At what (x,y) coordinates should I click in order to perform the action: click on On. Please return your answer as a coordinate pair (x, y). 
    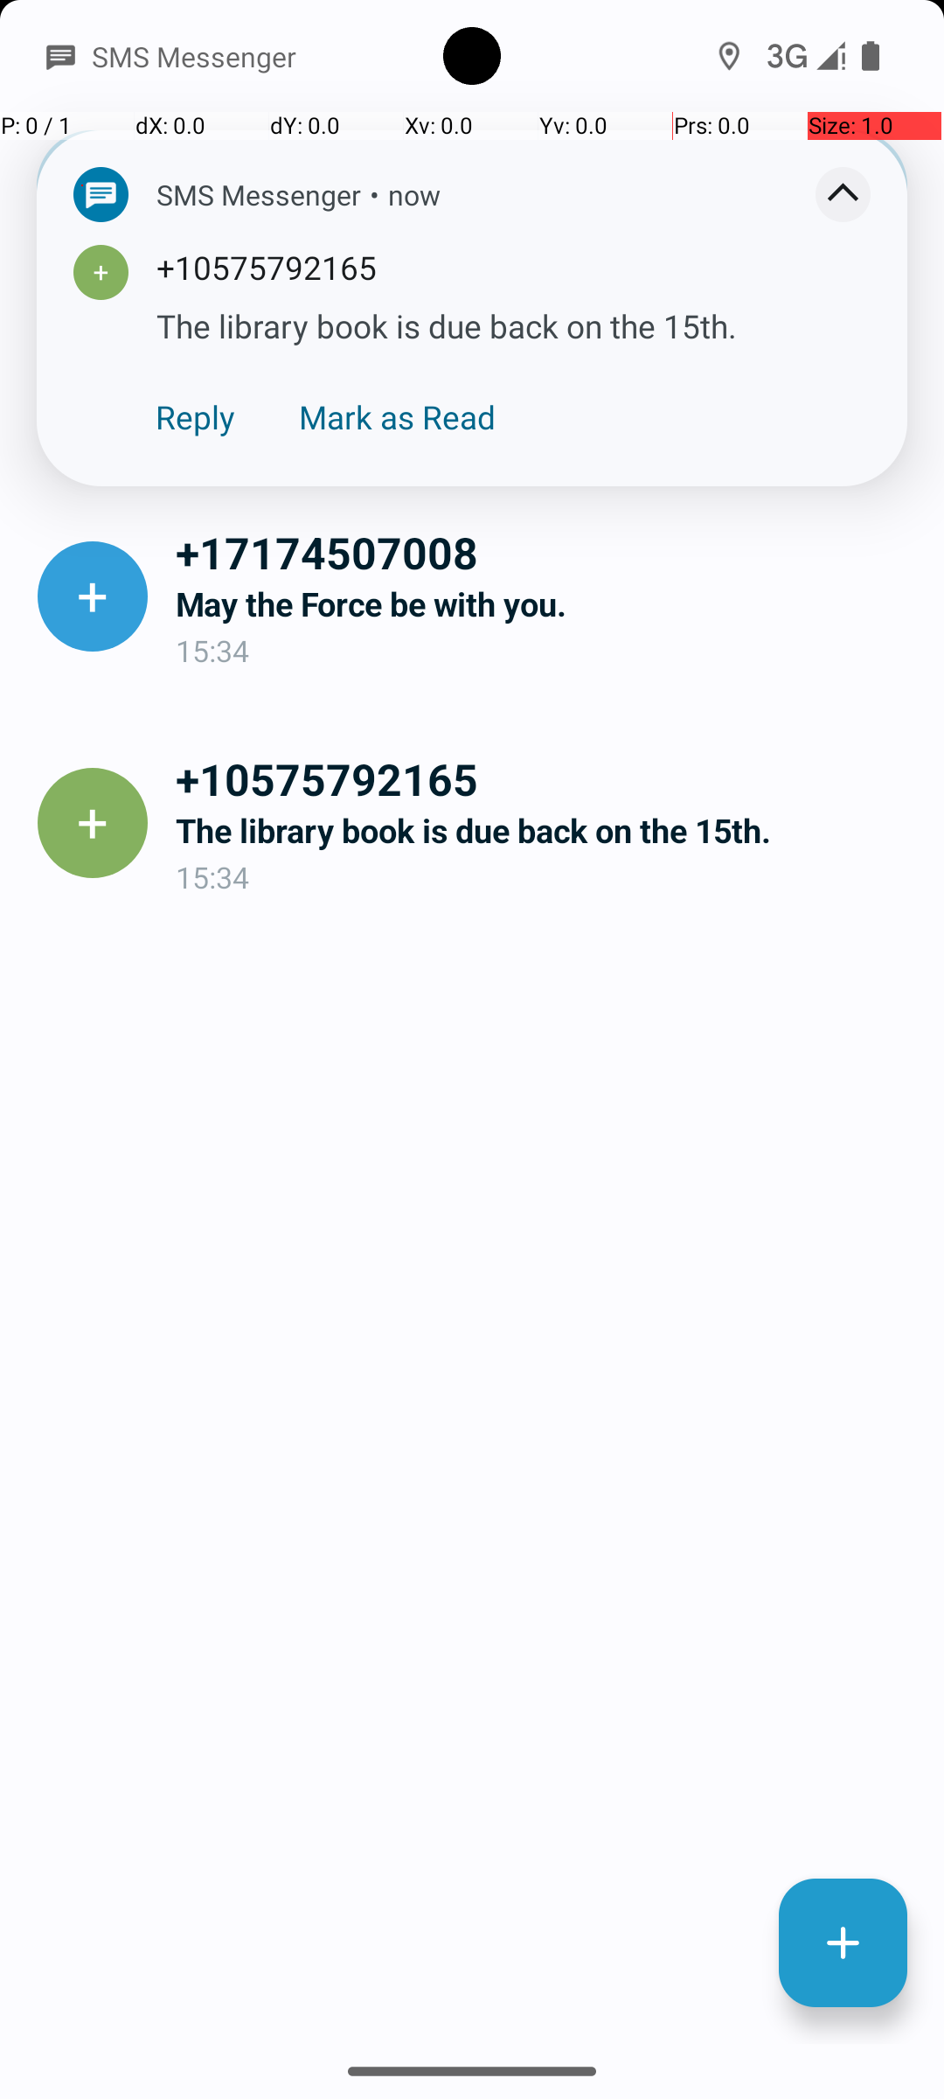
    Looking at the image, I should click on (250, 56).